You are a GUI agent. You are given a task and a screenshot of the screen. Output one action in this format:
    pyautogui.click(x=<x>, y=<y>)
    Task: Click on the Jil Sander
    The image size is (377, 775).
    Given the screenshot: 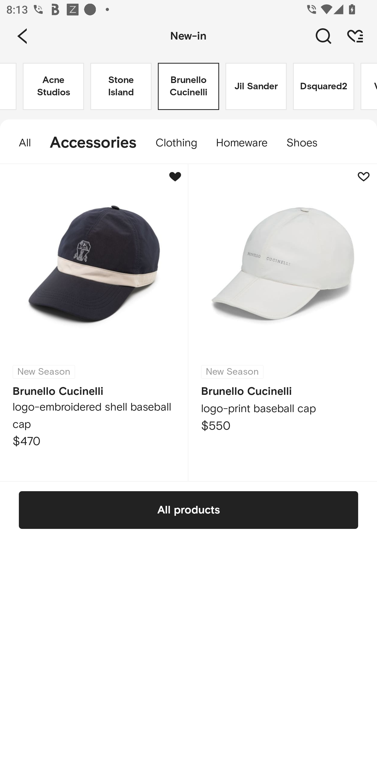 What is the action you would take?
    pyautogui.click(x=256, y=86)
    